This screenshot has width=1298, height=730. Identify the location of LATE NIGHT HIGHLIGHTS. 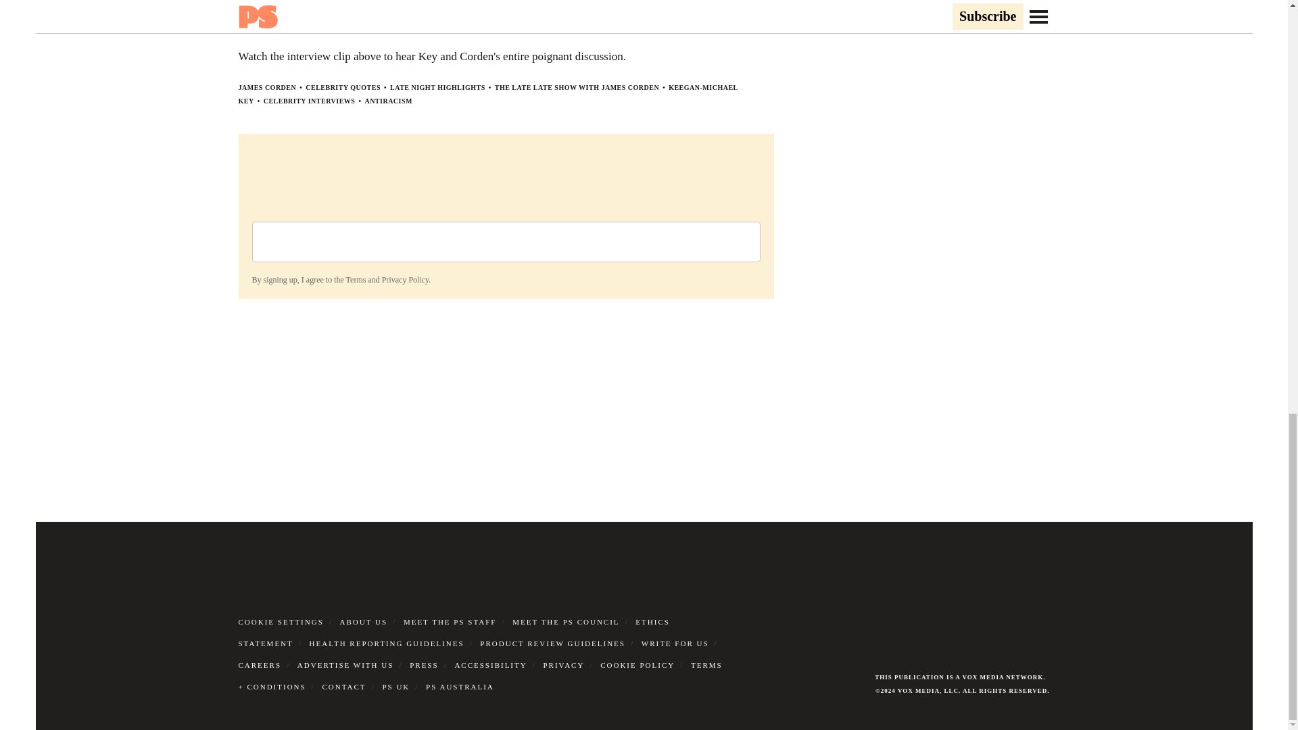
(438, 87).